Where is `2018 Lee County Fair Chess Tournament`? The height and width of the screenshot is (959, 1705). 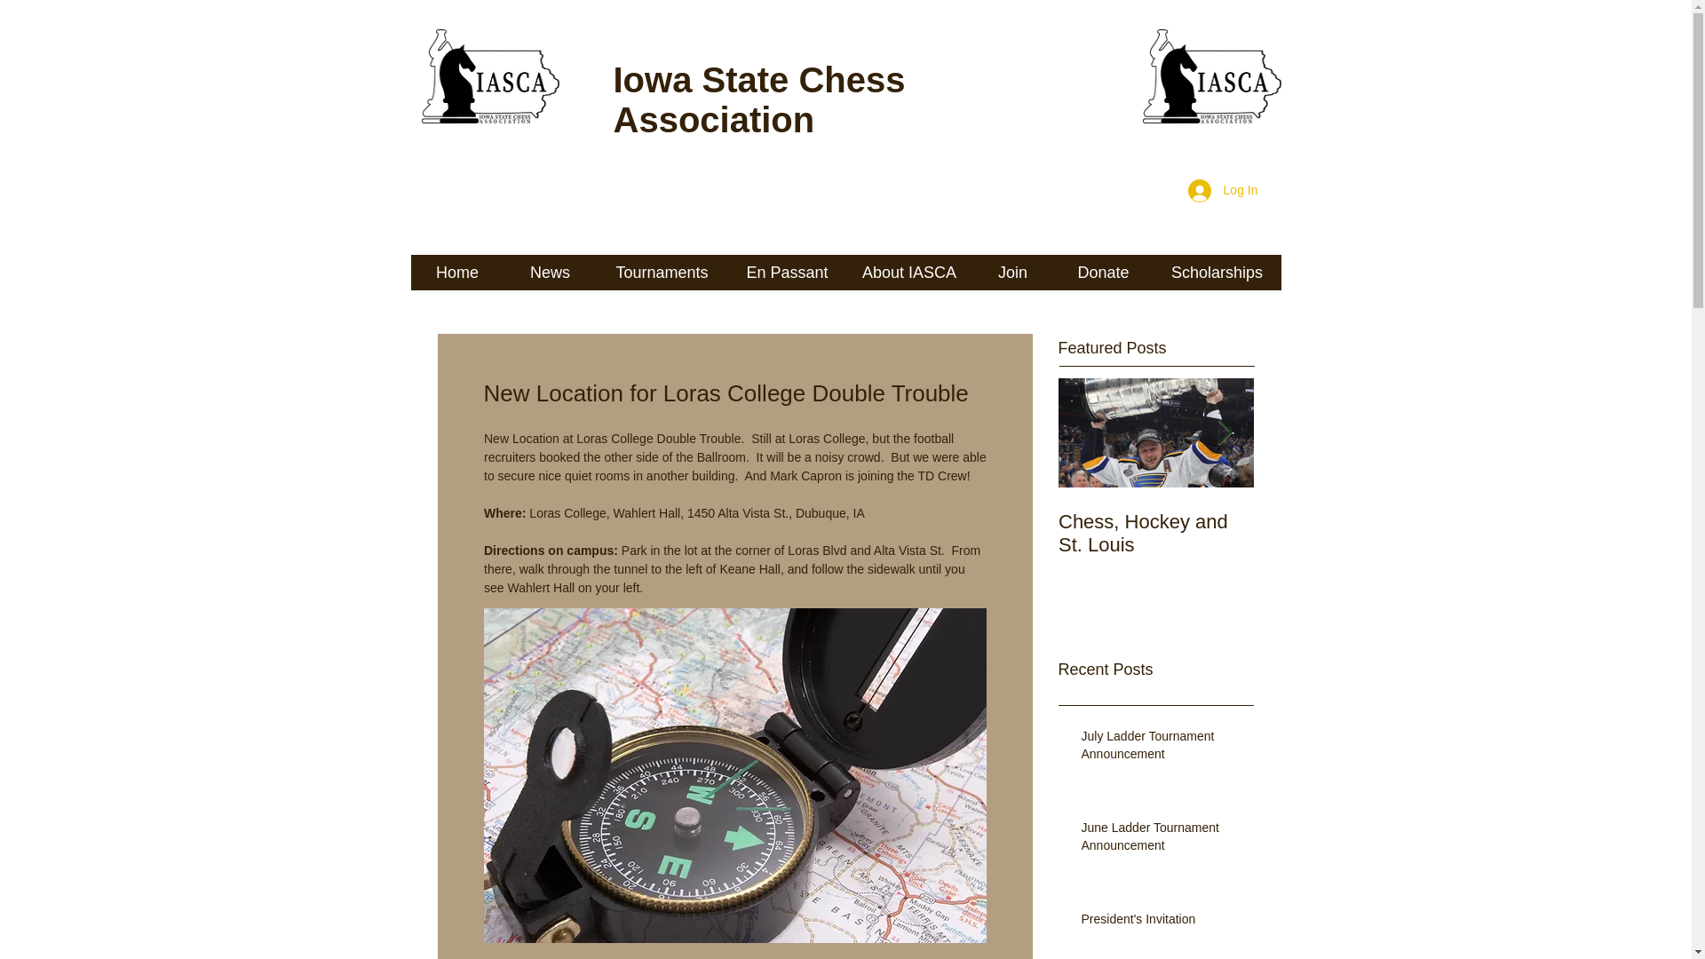
2018 Lee County Fair Chess Tournament is located at coordinates (1352, 533).